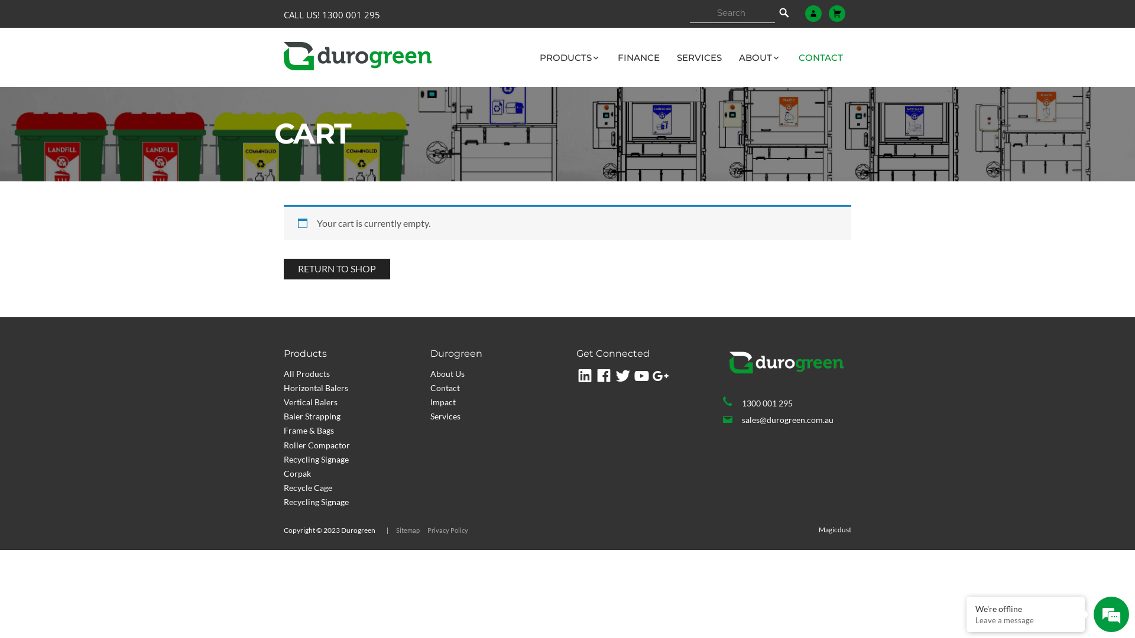 This screenshot has height=638, width=1135. I want to click on RETURN TO SHOP, so click(337, 269).